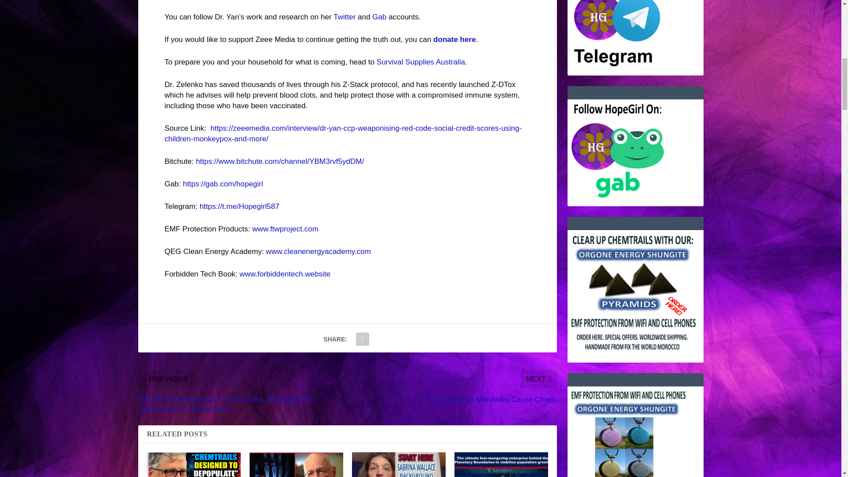 This screenshot has width=848, height=477. I want to click on www.forbiddentech.website, so click(284, 274).